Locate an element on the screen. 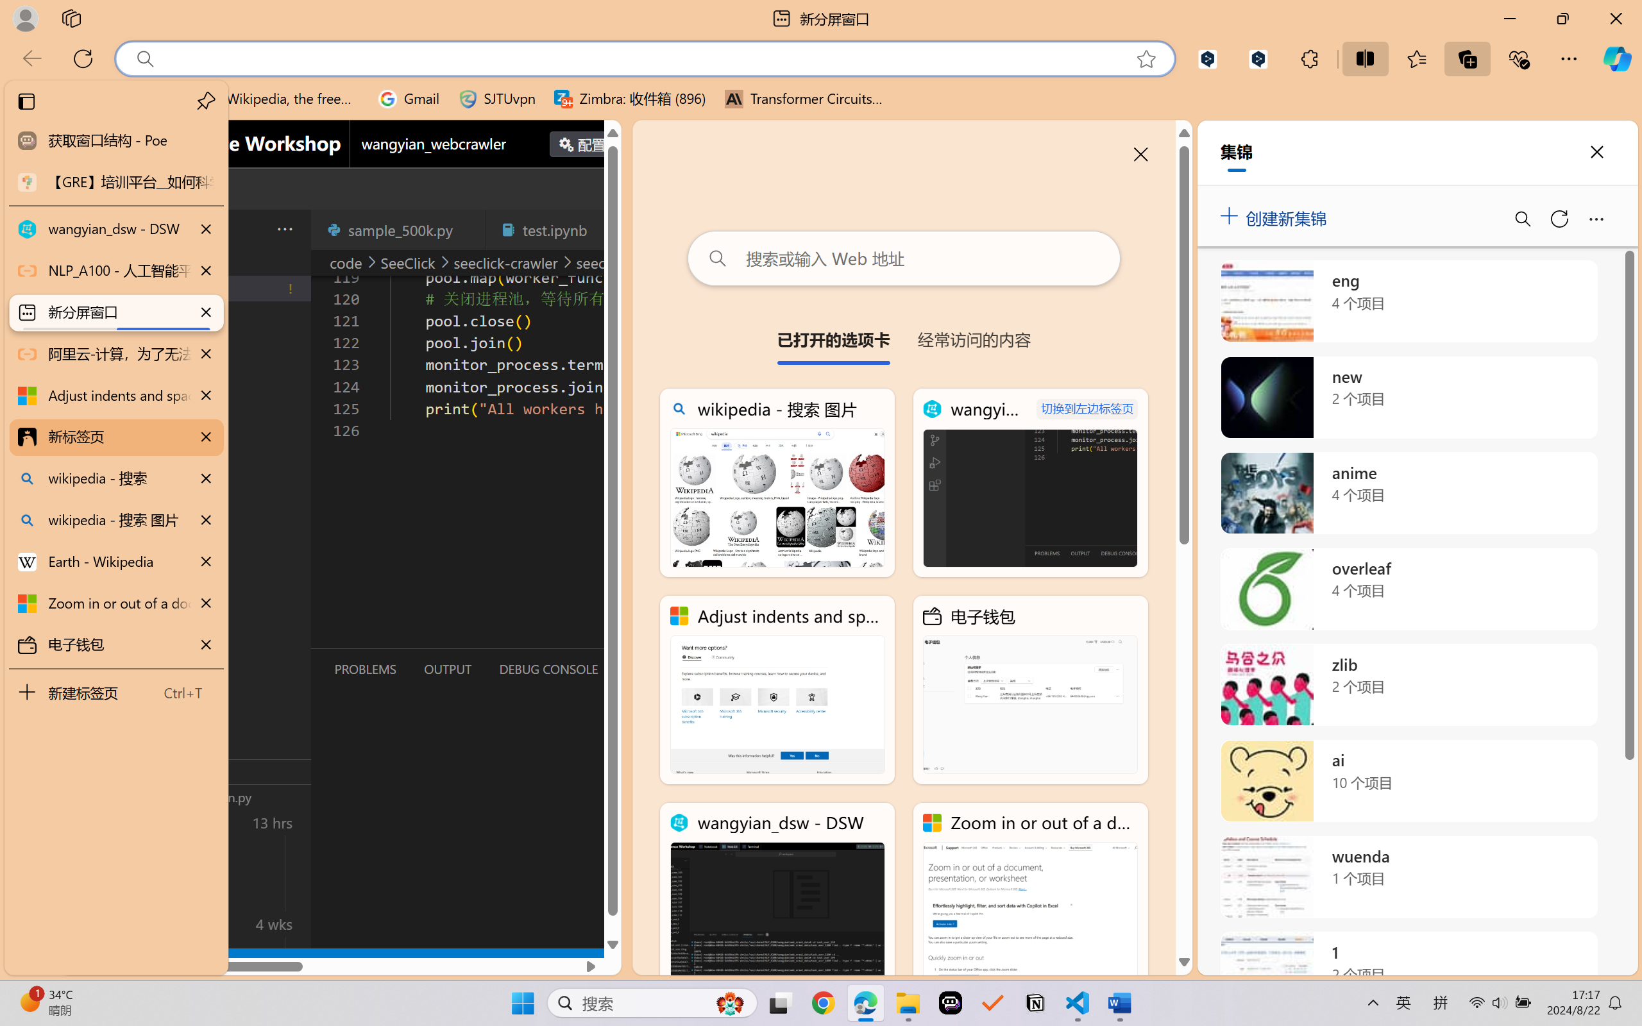 This screenshot has height=1026, width=1642. wangyian_dsw - DSW is located at coordinates (115, 230).